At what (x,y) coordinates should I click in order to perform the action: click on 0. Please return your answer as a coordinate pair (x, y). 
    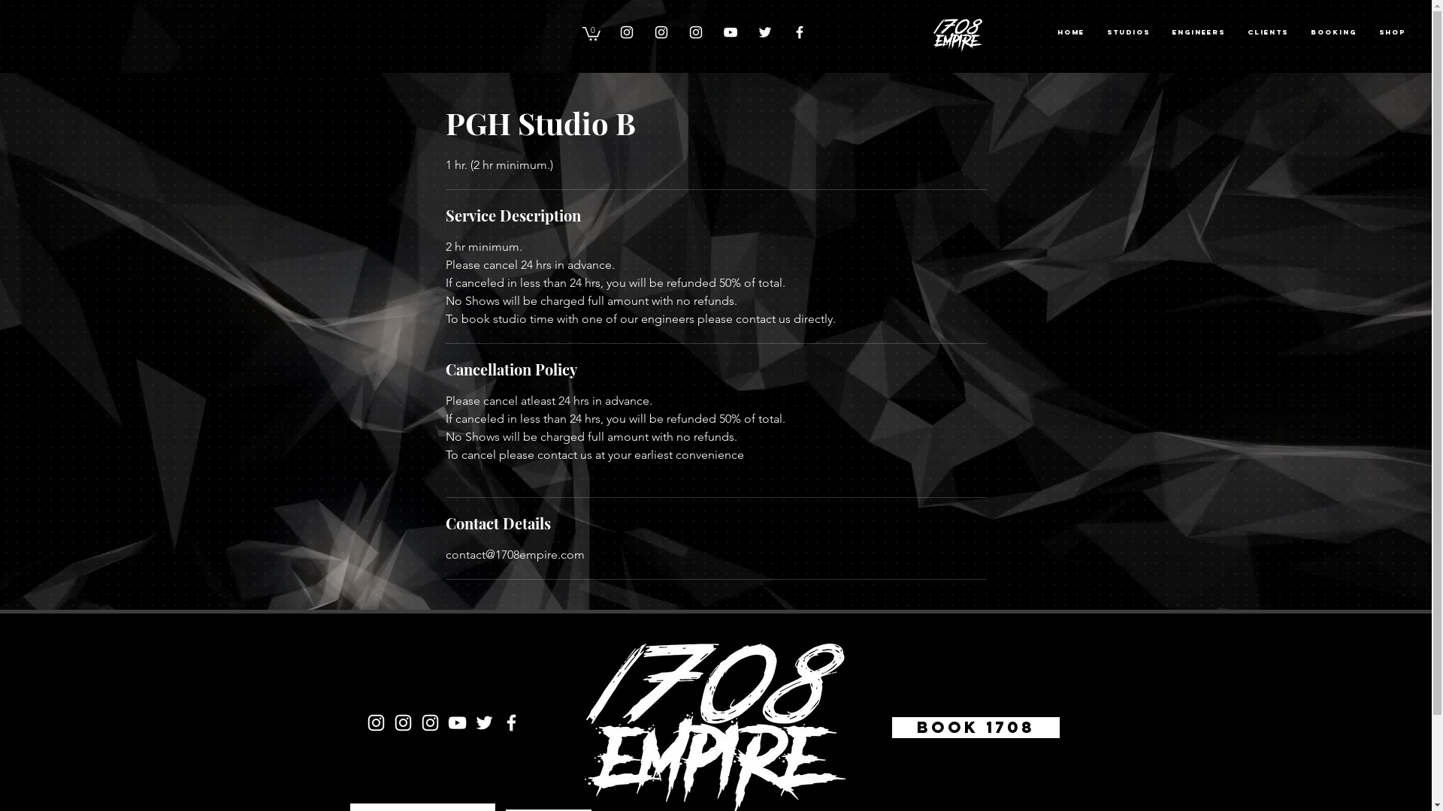
    Looking at the image, I should click on (591, 33).